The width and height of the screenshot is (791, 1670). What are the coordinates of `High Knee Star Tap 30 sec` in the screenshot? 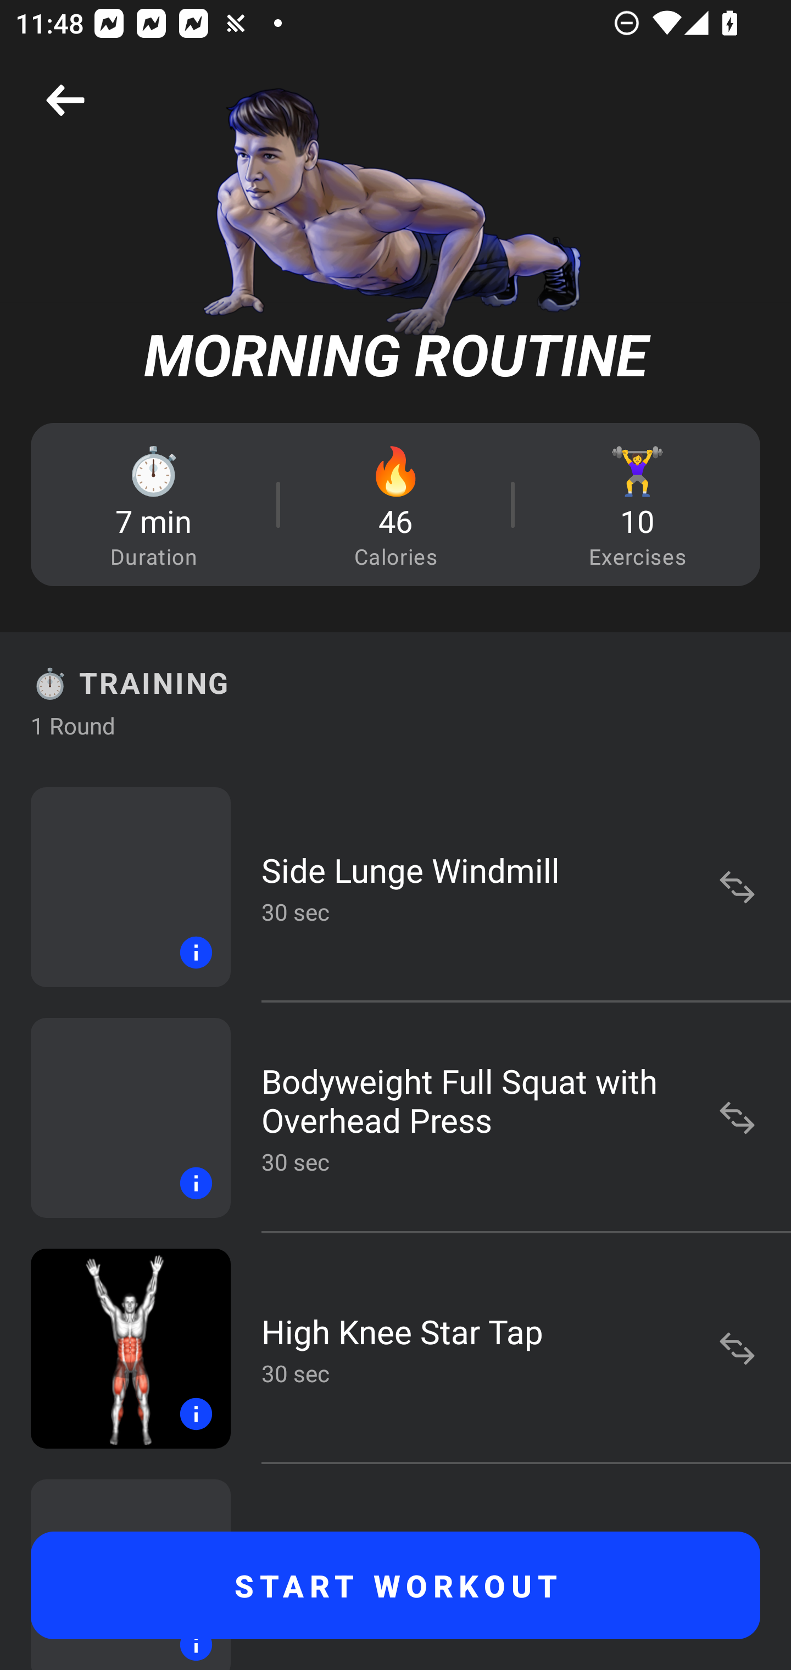 It's located at (396, 1348).